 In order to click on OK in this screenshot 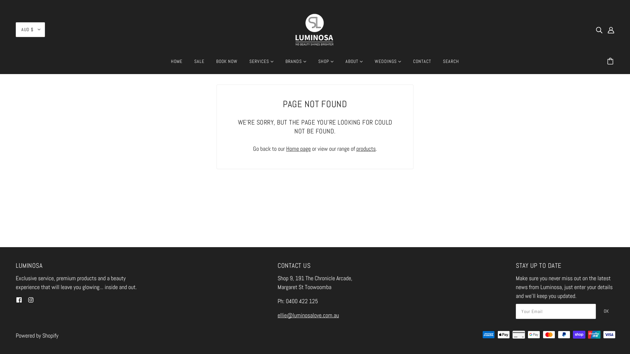, I will do `click(606, 311)`.